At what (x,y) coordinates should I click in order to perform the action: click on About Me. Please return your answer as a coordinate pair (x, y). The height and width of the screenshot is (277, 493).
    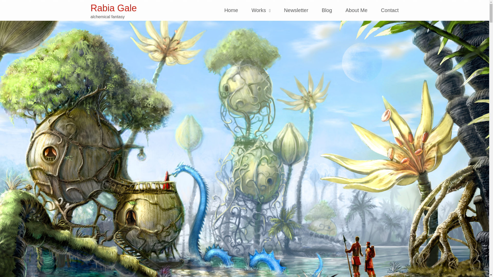
    Looking at the image, I should click on (356, 10).